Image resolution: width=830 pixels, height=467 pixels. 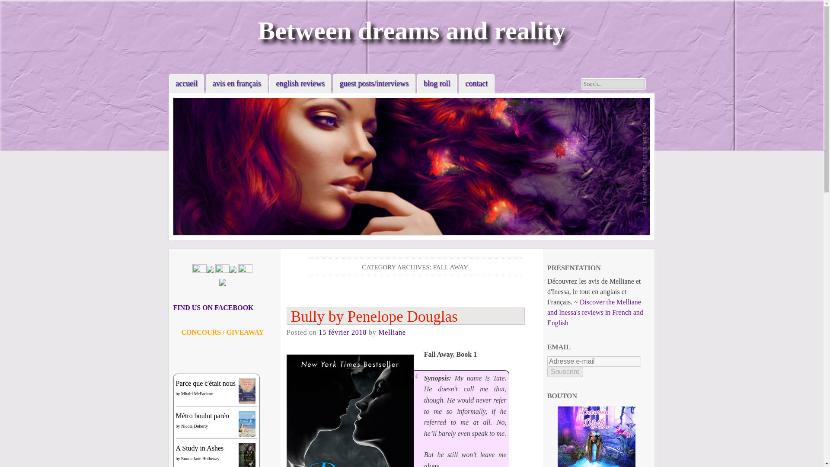 What do you see at coordinates (342, 332) in the screenshot?
I see `10 h 40 min` at bounding box center [342, 332].